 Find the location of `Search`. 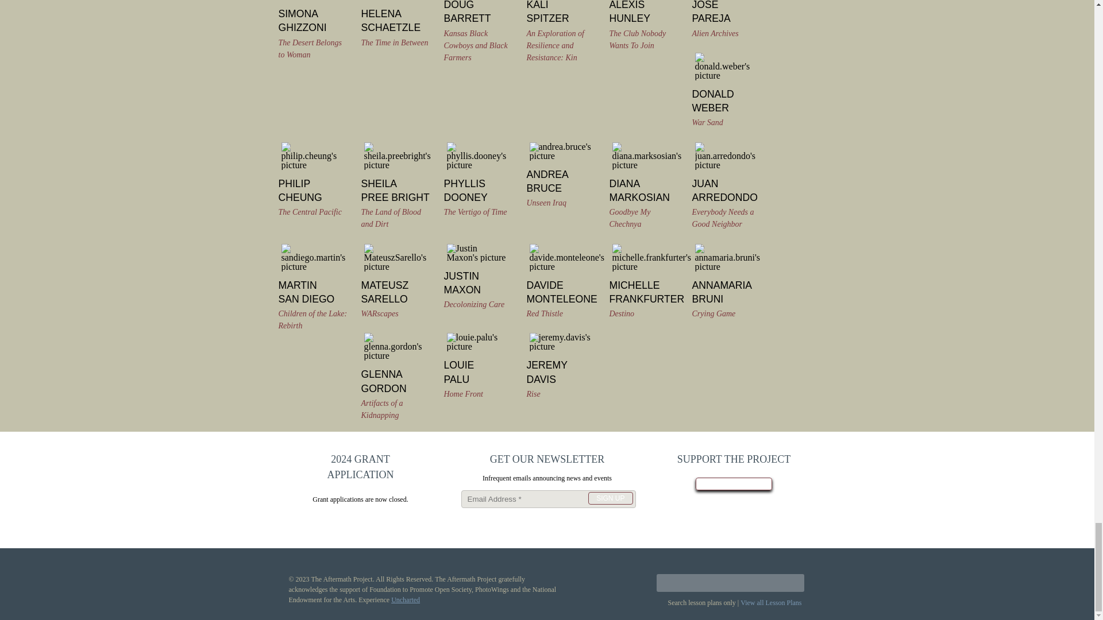

Search is located at coordinates (792, 583).